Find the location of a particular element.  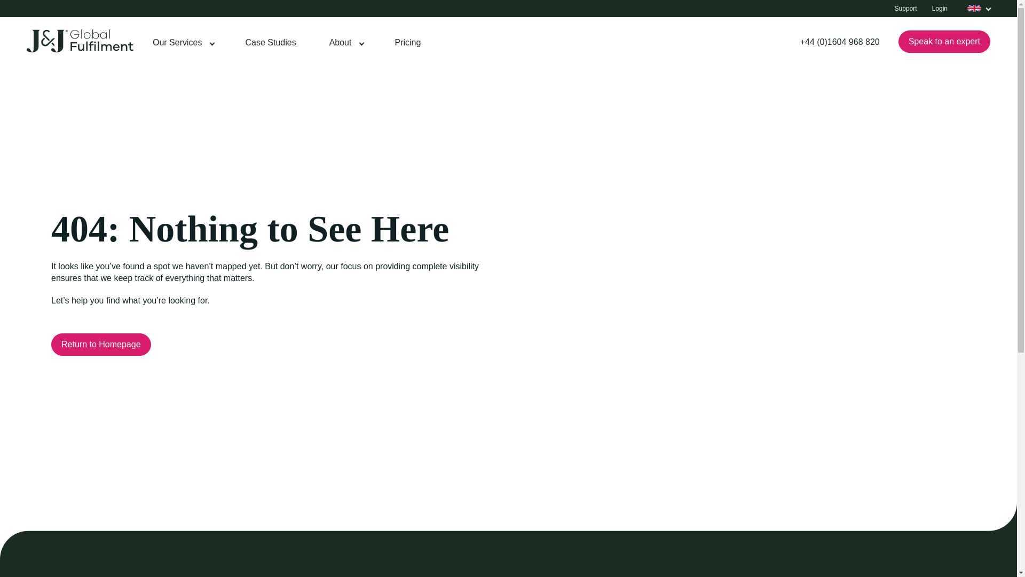

Pricing is located at coordinates (408, 45).